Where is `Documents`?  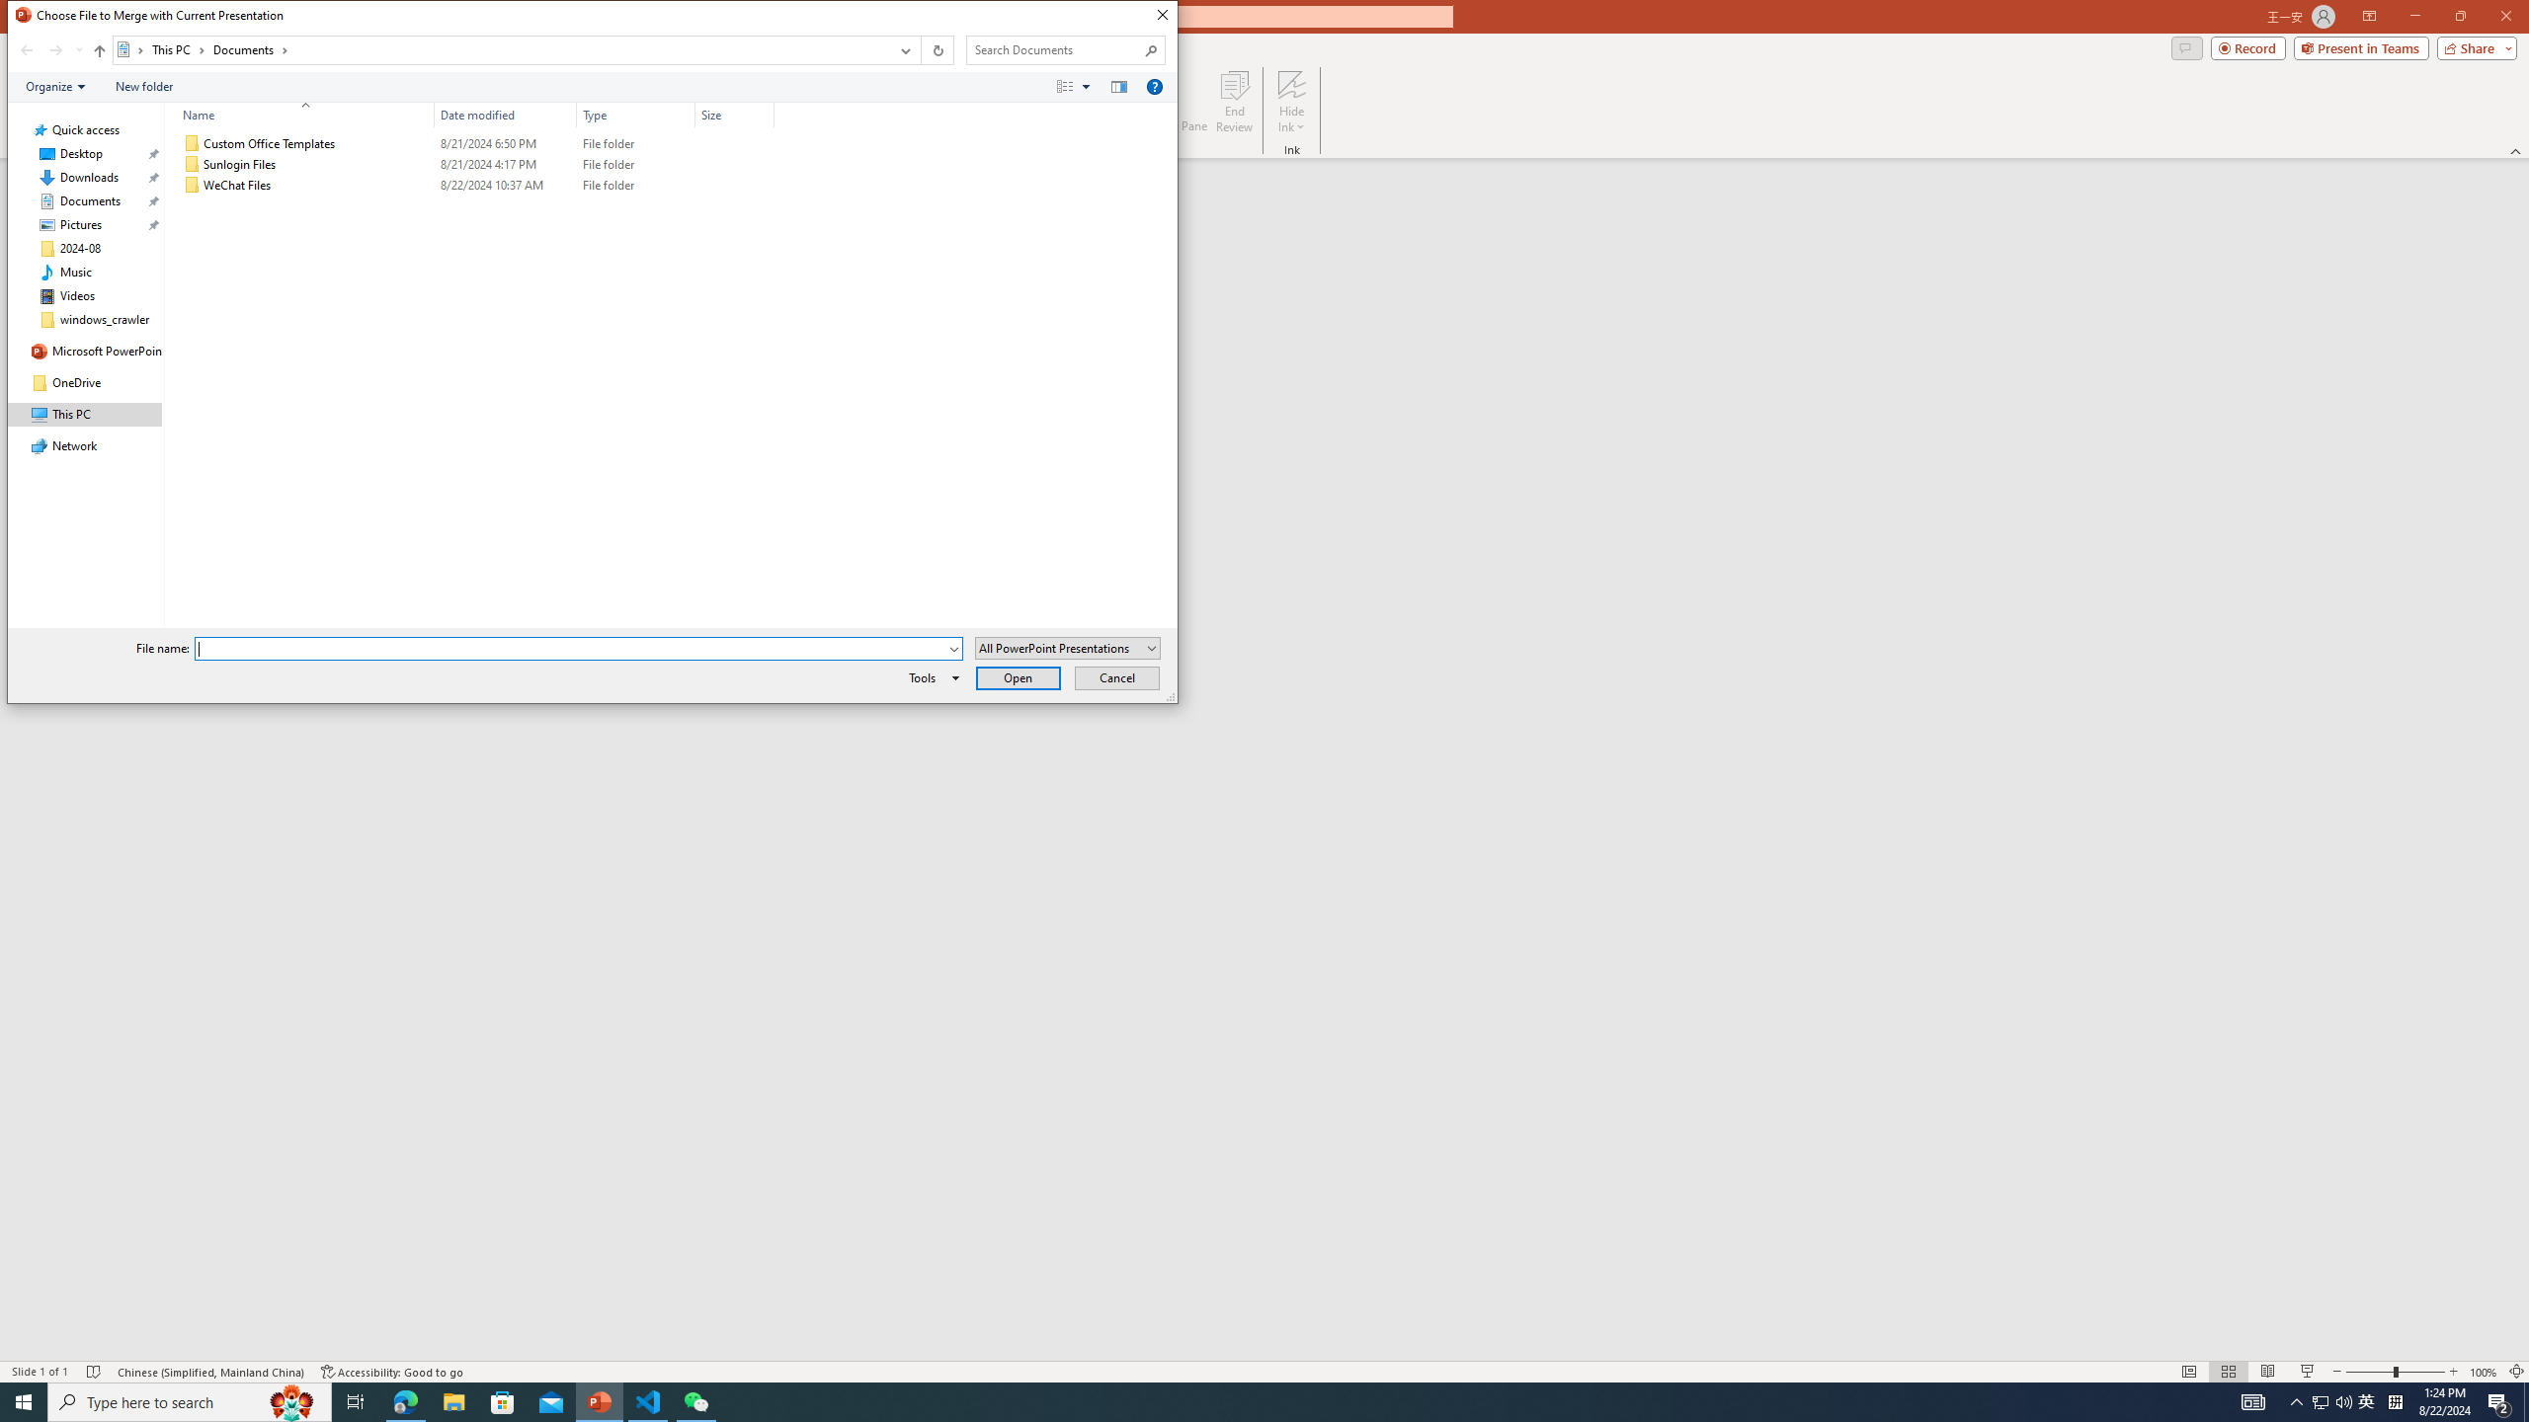 Documents is located at coordinates (251, 49).